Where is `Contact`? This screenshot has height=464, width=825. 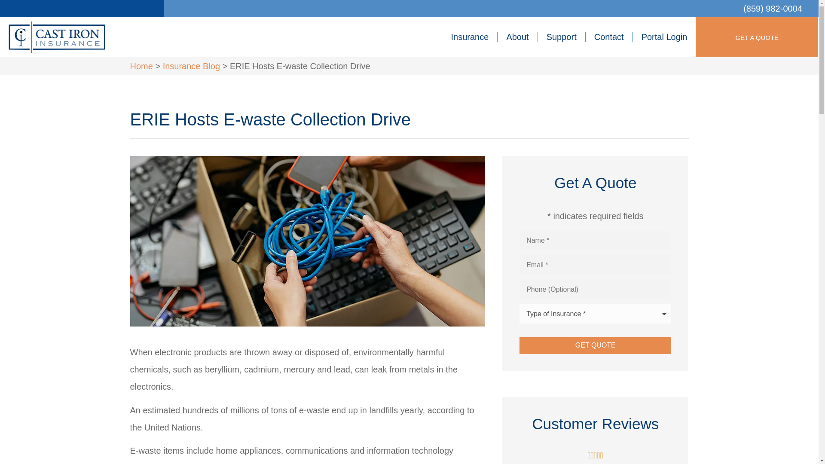
Contact is located at coordinates (609, 37).